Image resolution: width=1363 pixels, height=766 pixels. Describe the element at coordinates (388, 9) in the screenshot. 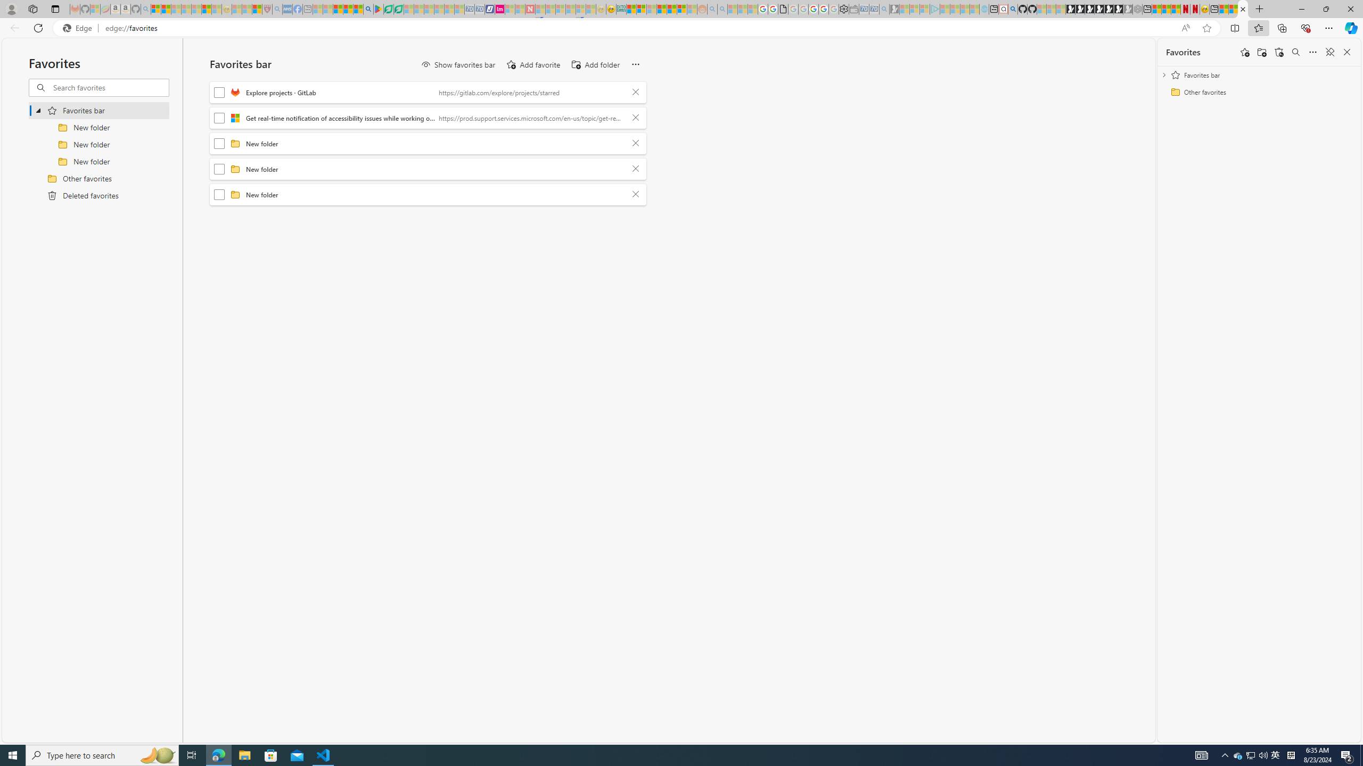

I see `Terms of Use Agreement` at that location.